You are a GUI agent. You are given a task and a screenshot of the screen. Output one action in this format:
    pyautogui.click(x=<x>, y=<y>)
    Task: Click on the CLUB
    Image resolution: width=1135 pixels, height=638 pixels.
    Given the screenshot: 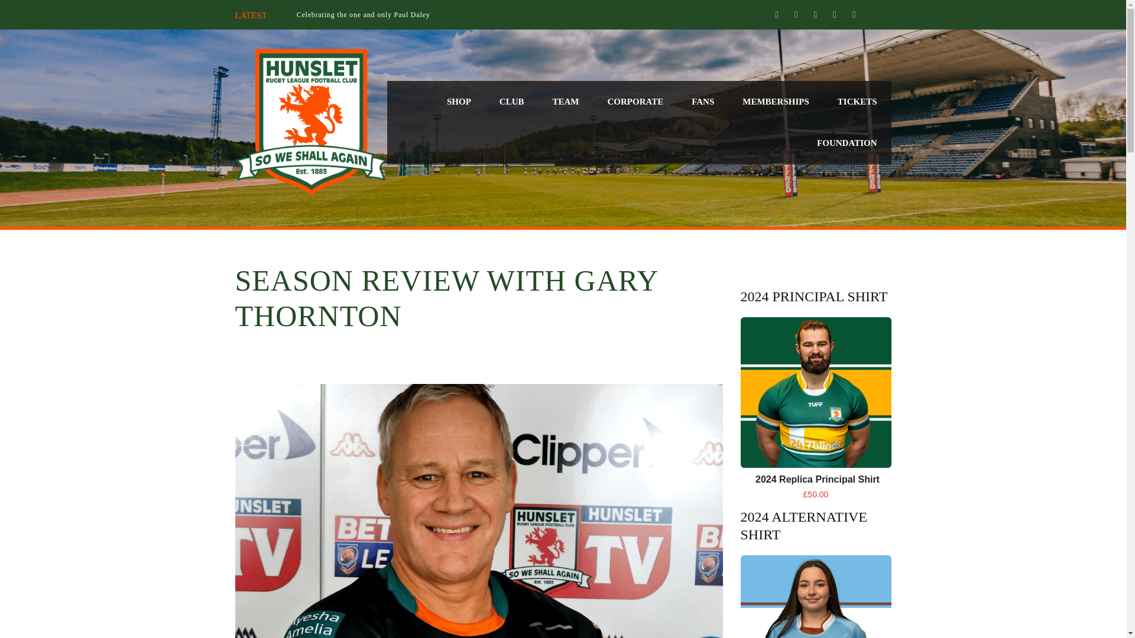 What is the action you would take?
    pyautogui.click(x=512, y=102)
    